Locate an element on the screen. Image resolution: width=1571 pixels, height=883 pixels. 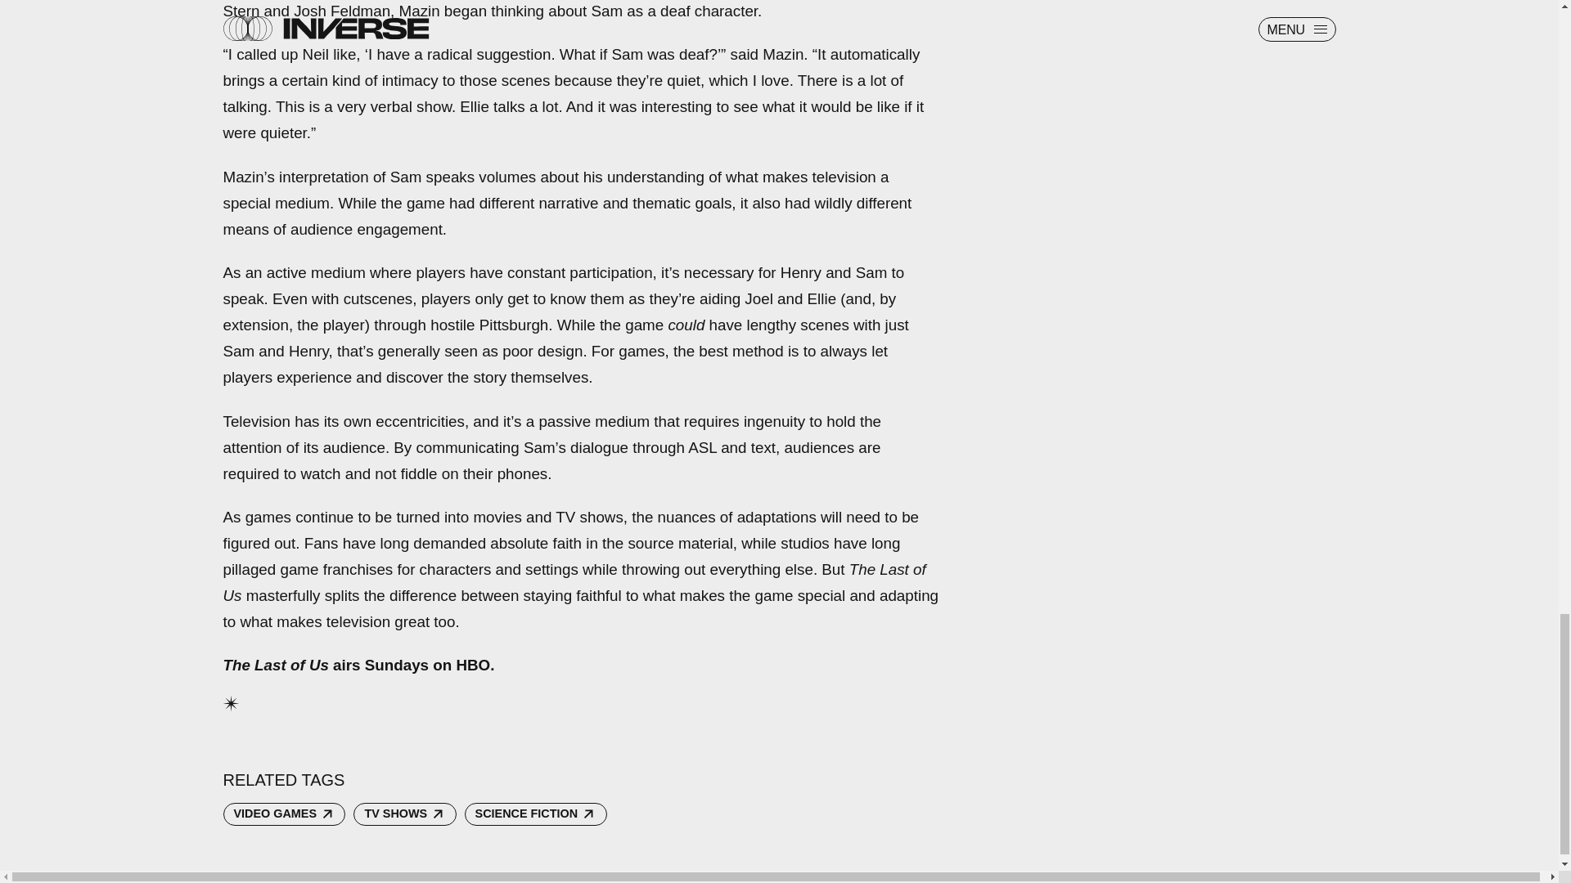
VIDEO GAMES is located at coordinates (284, 814).